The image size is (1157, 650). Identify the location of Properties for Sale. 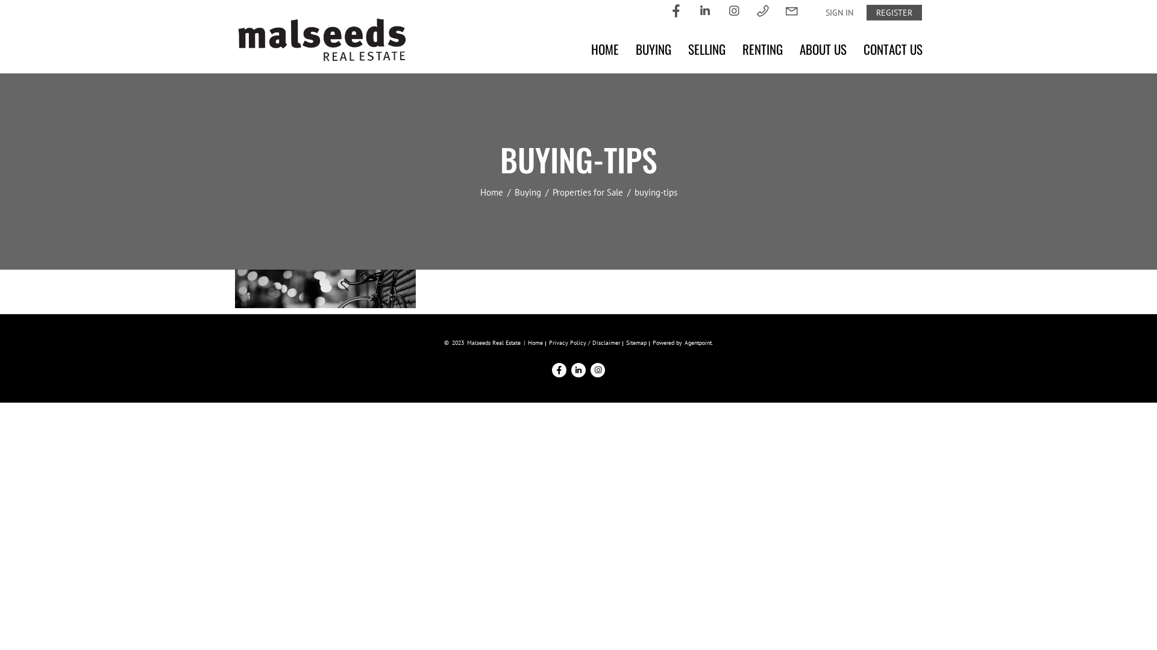
(588, 193).